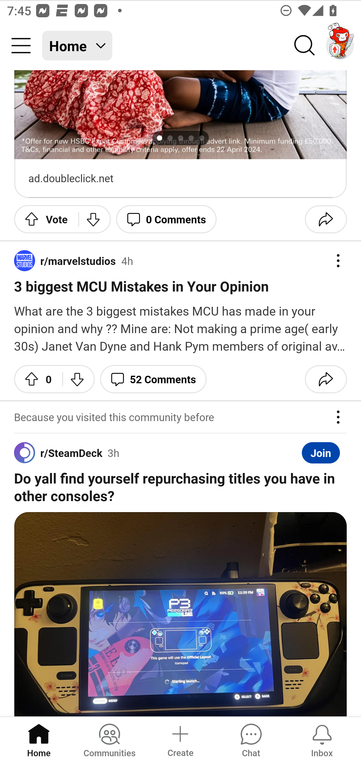 This screenshot has height=762, width=361. I want to click on Community menu, so click(21, 46).